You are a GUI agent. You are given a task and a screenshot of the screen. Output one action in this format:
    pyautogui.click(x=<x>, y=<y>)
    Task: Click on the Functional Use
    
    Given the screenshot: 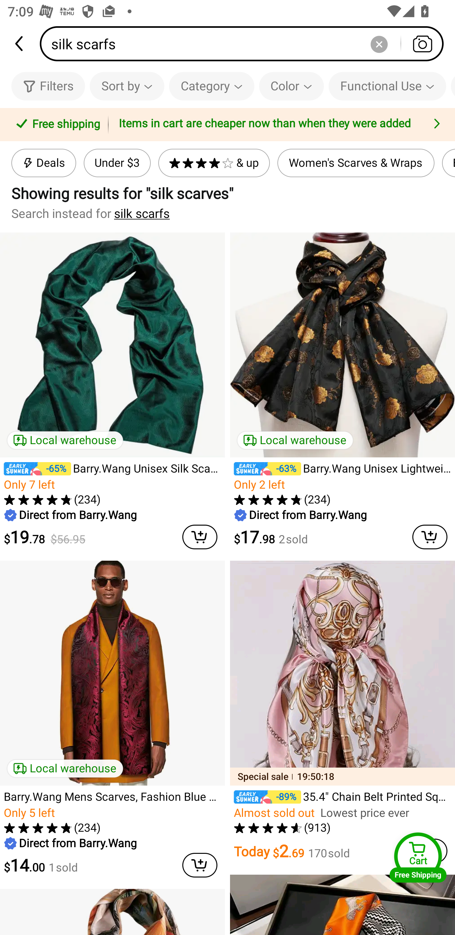 What is the action you would take?
    pyautogui.click(x=387, y=86)
    